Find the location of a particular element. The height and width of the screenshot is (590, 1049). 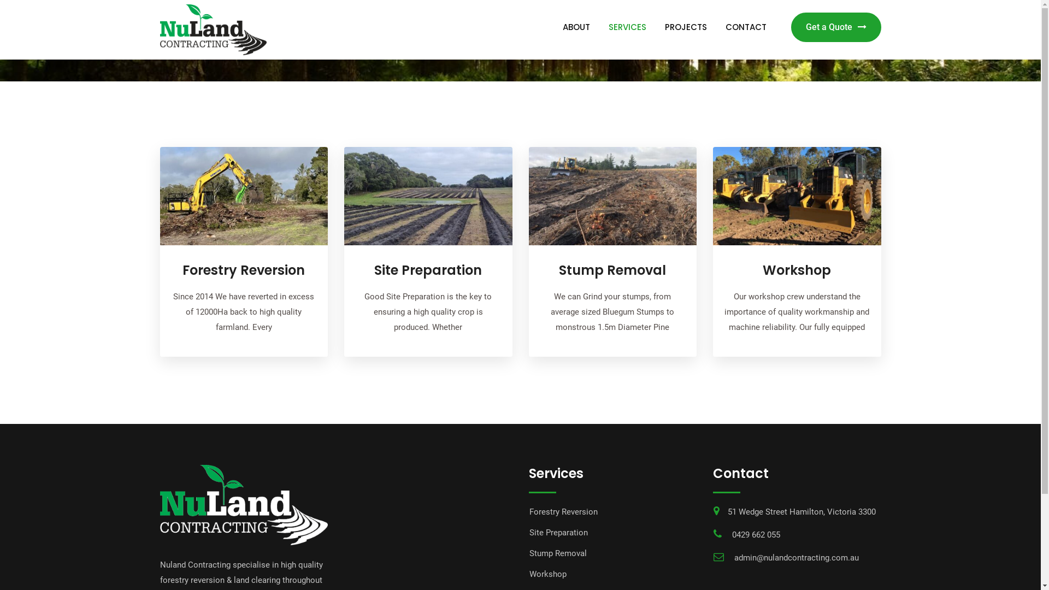

CONTACT is located at coordinates (745, 27).